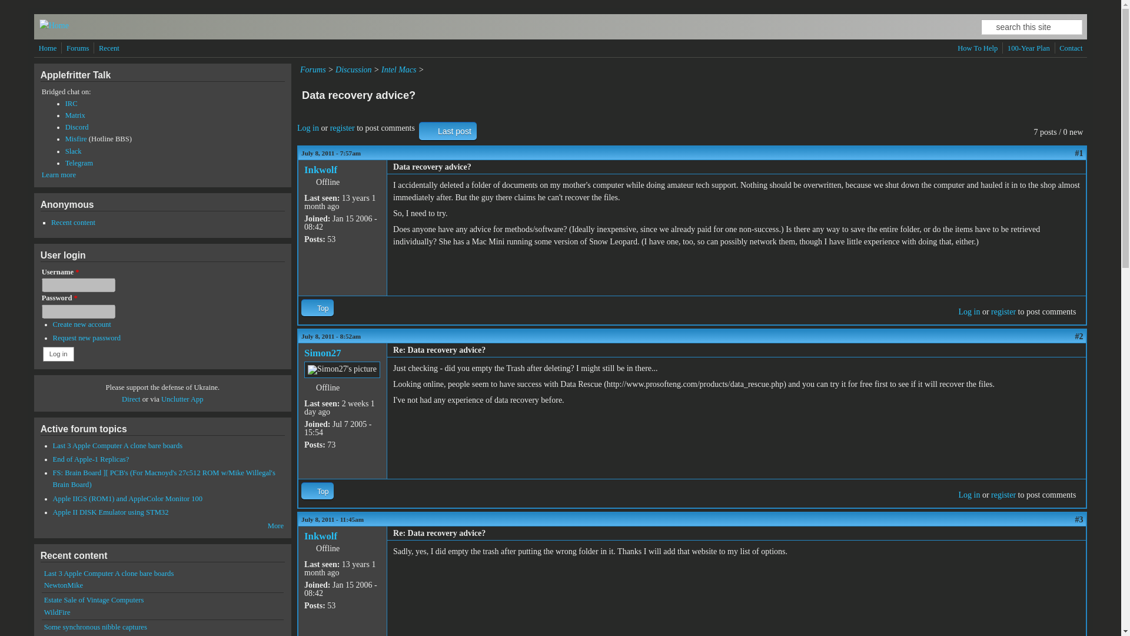  Describe the element at coordinates (58, 353) in the screenshot. I see `Log in` at that location.